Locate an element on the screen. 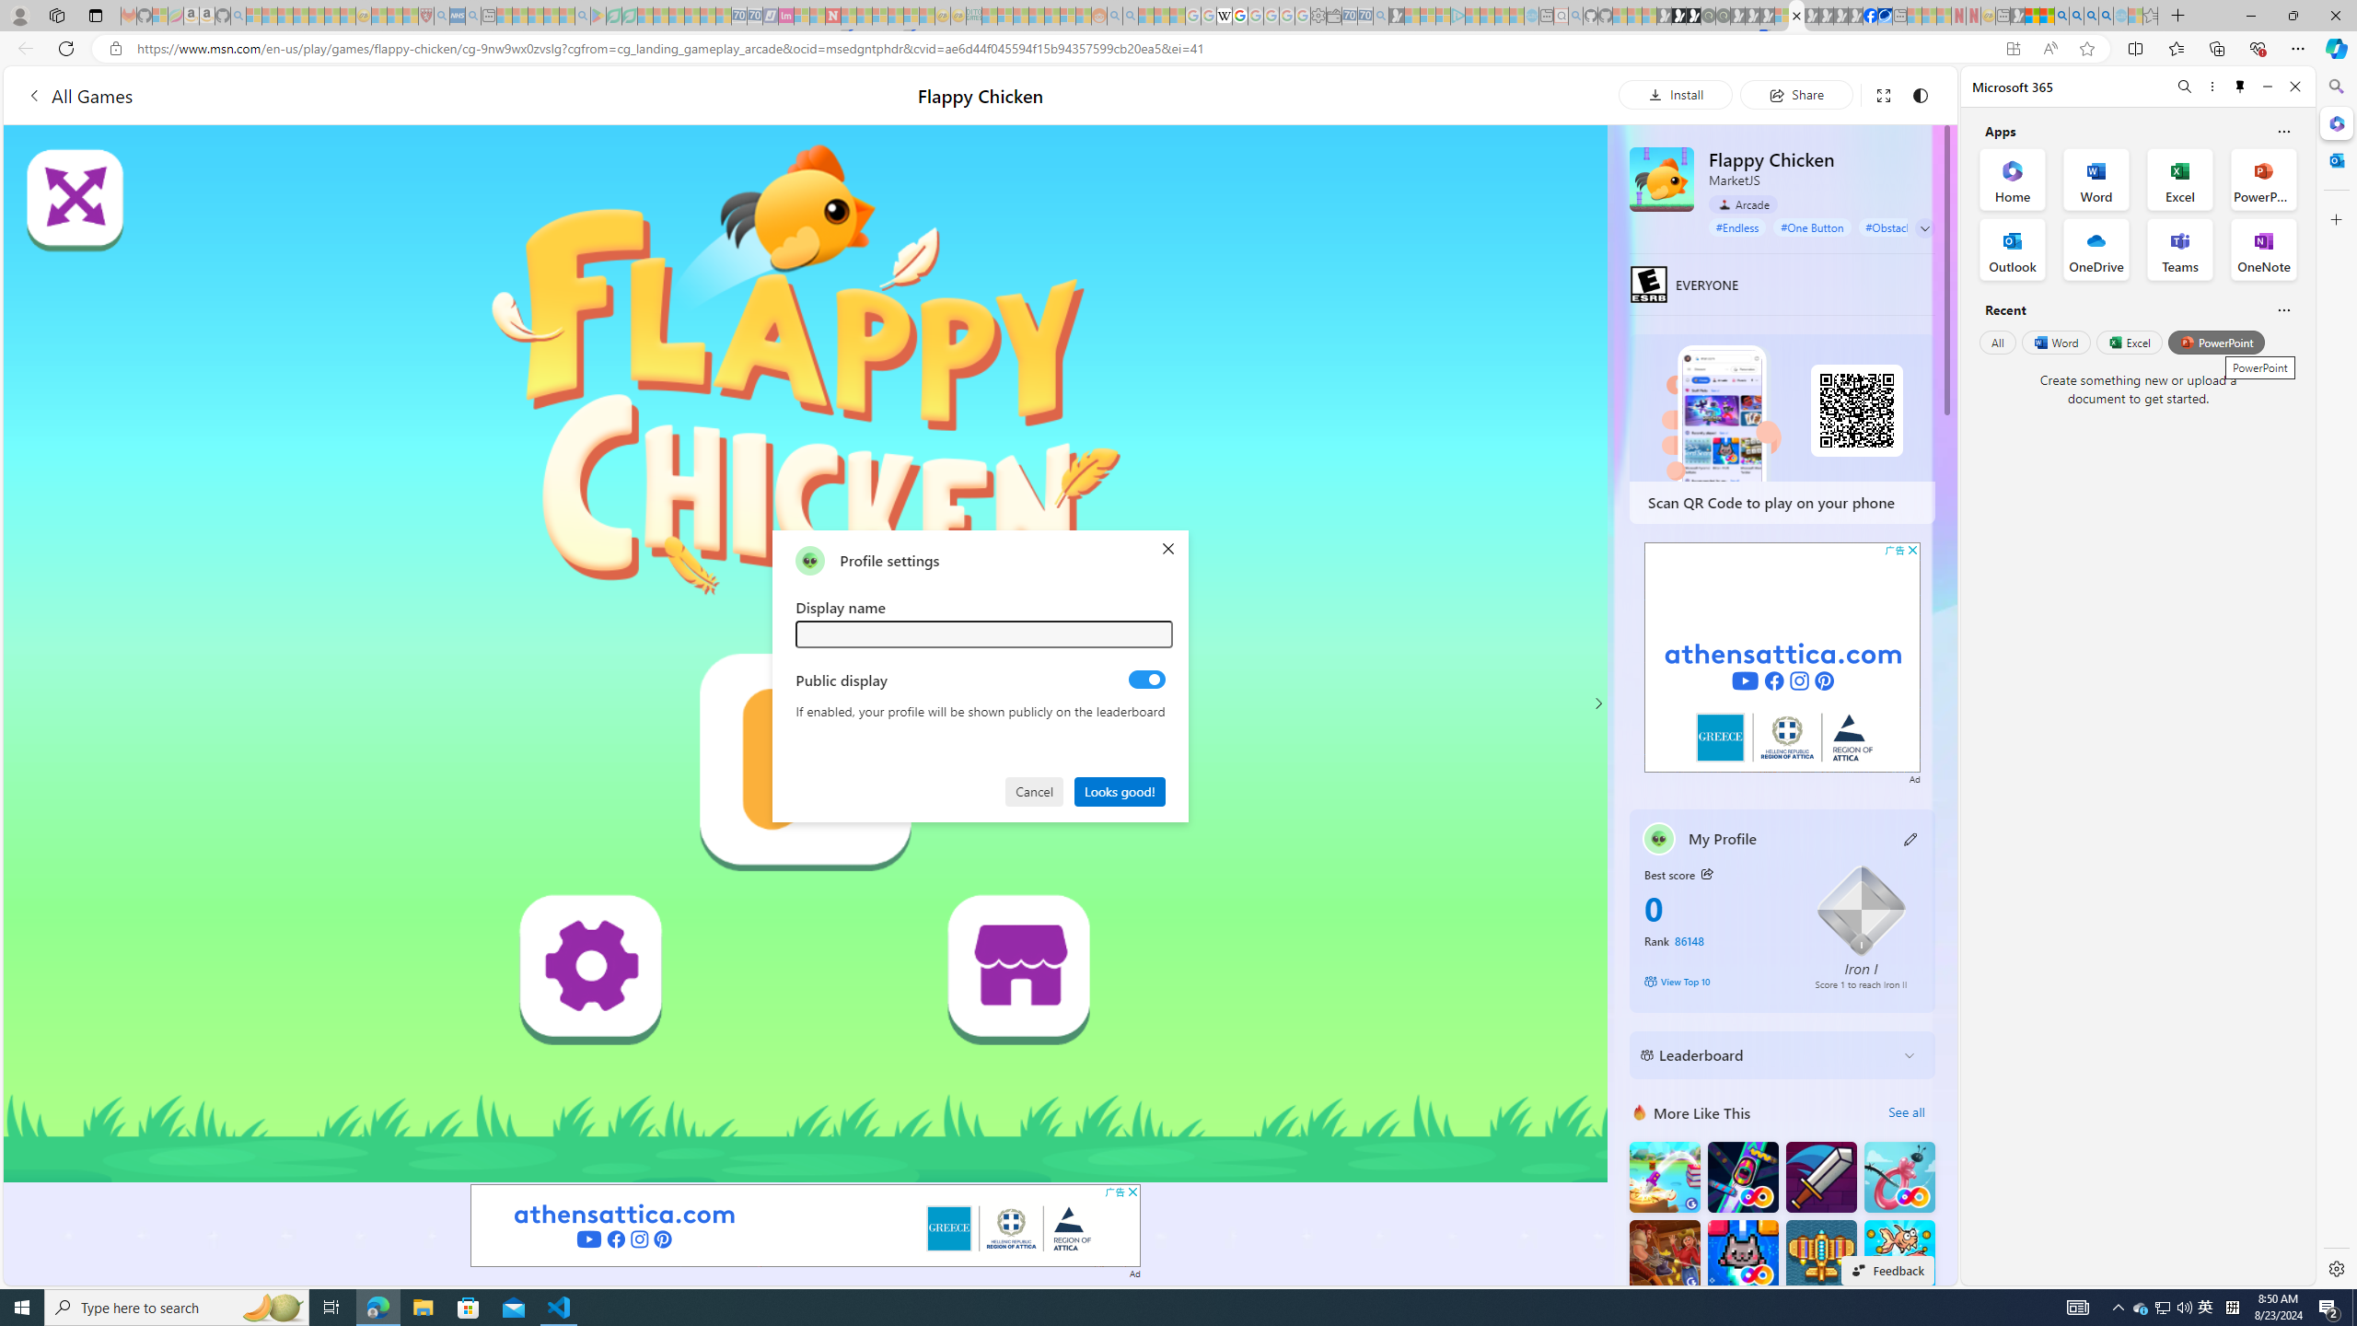 This screenshot has width=2357, height=1326. OneNote Office App is located at coordinates (2263, 250).